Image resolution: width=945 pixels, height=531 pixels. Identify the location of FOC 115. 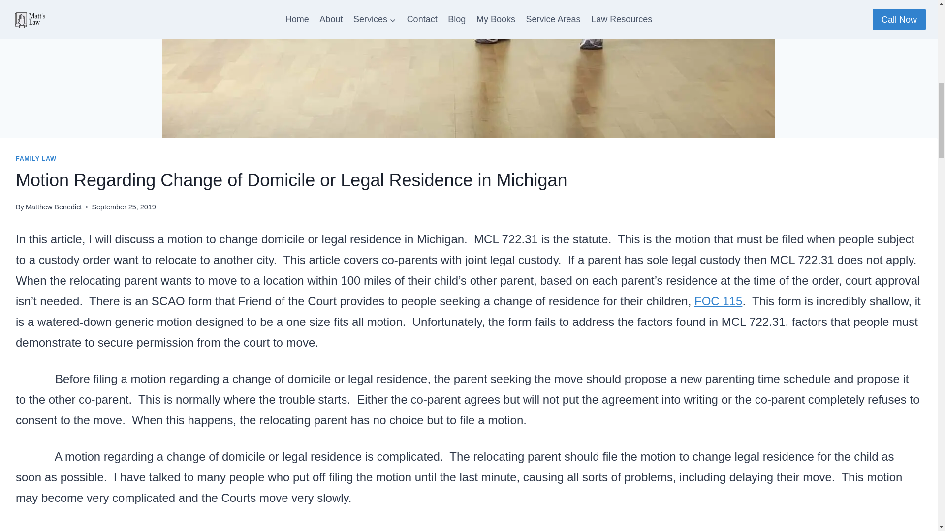
(718, 301).